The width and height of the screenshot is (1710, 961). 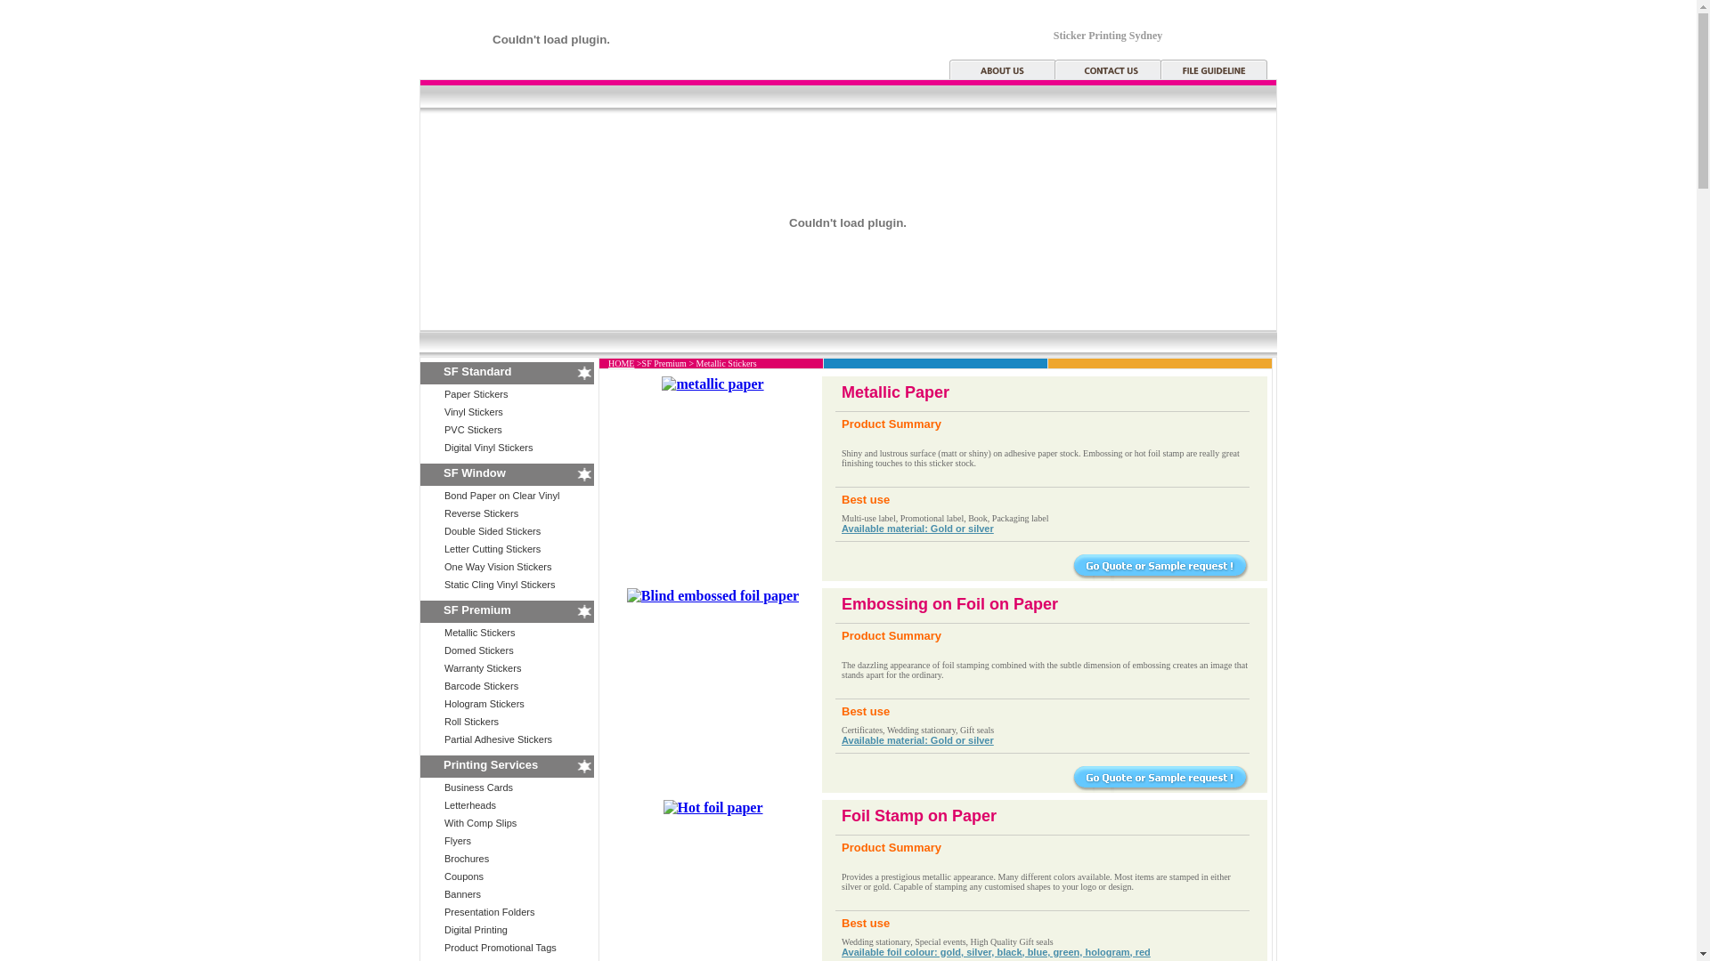 I want to click on Partial Adhesive Stickers, so click(x=499, y=739).